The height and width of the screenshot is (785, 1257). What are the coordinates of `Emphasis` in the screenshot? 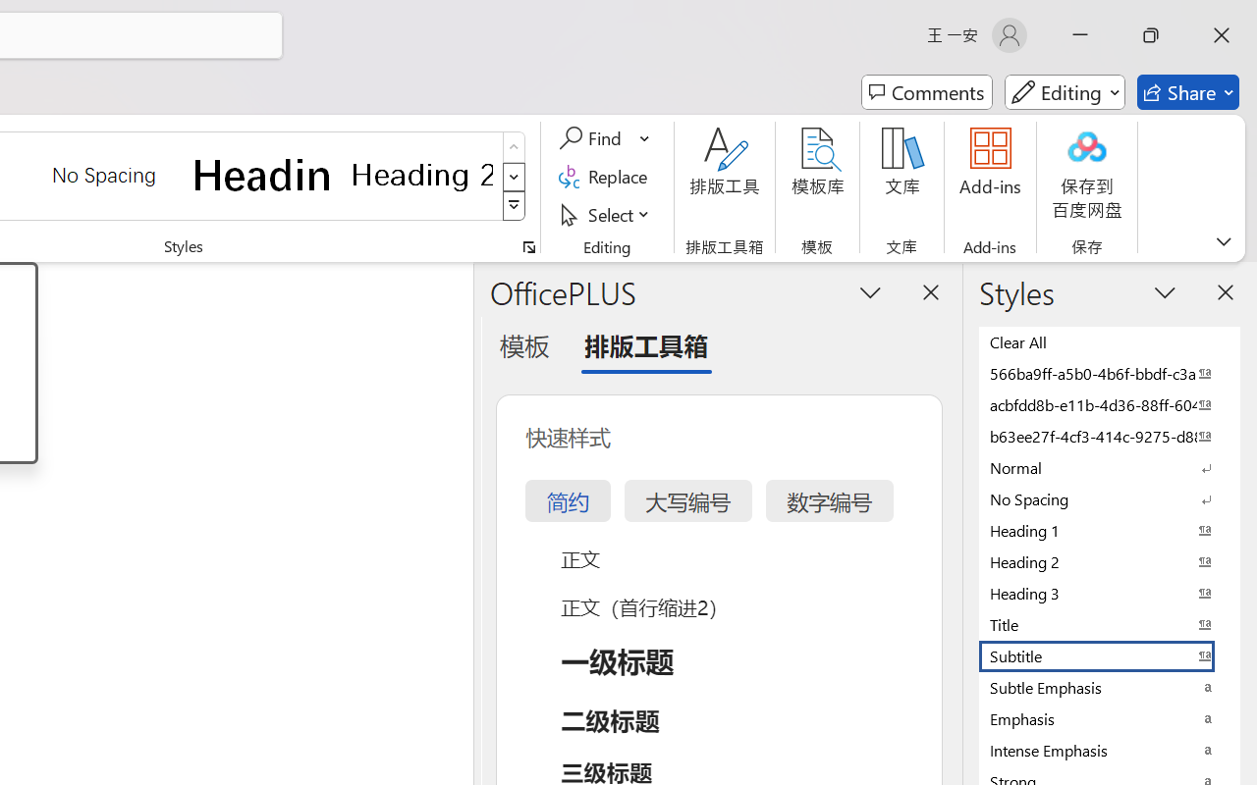 It's located at (1110, 718).